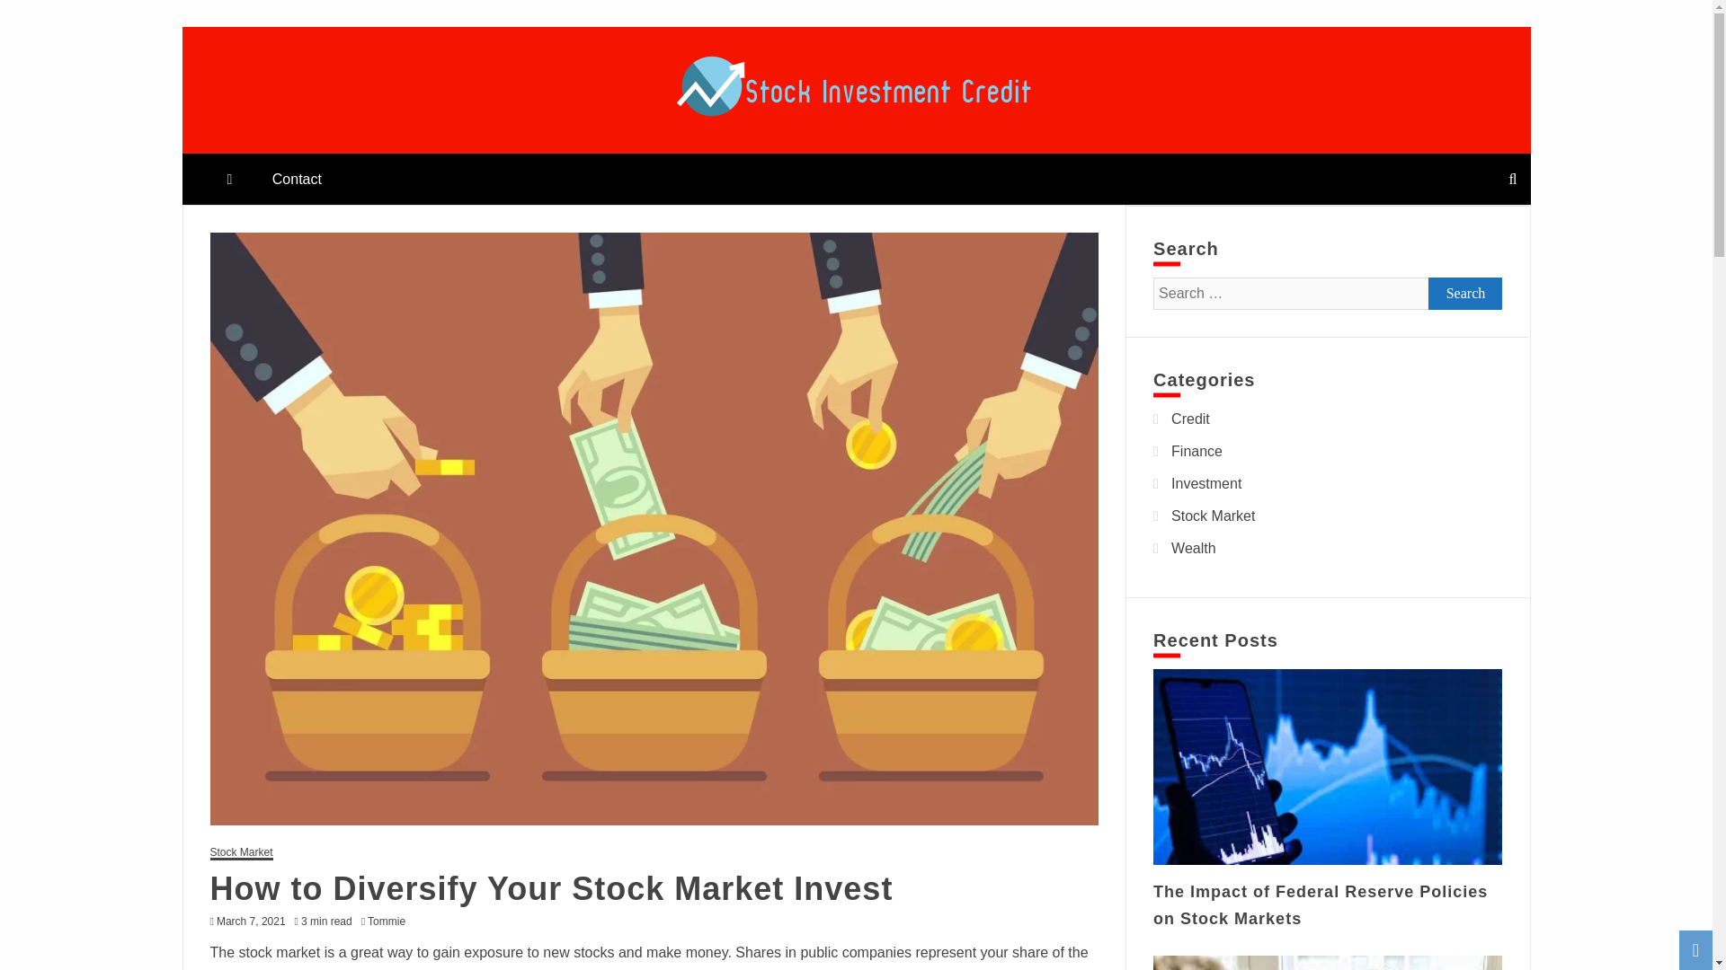  Describe the element at coordinates (1213, 516) in the screenshot. I see `Stock Market` at that location.